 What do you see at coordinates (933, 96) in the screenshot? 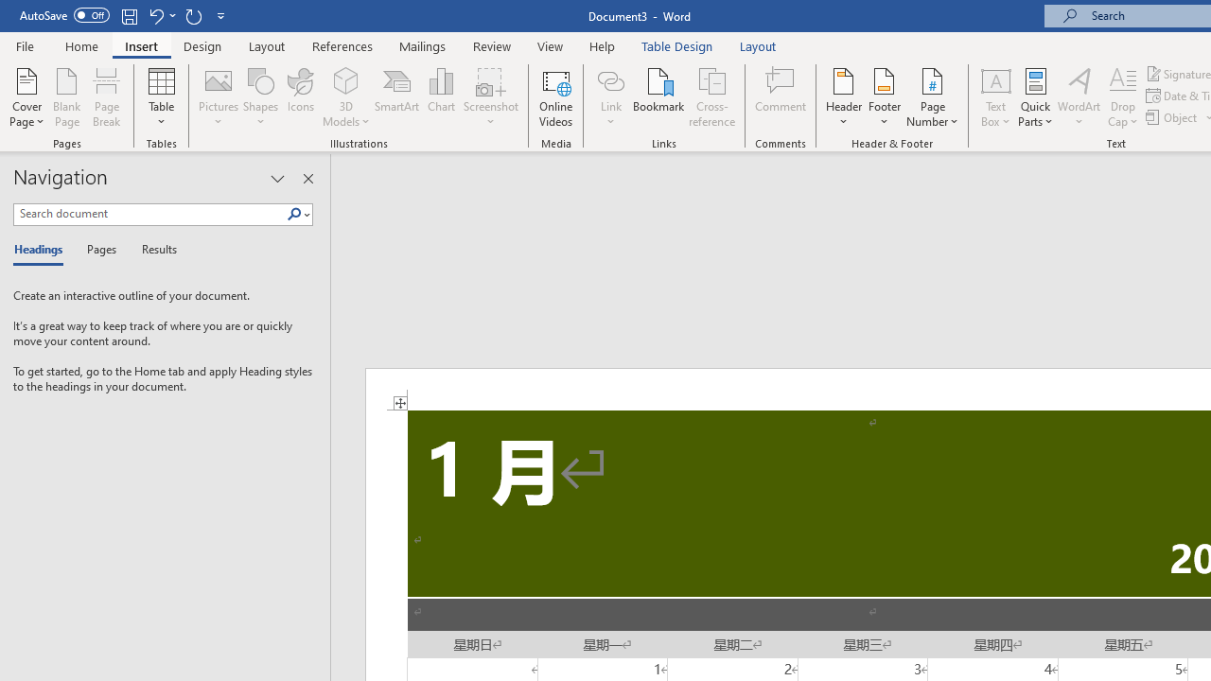
I see `Page Number` at bounding box center [933, 96].